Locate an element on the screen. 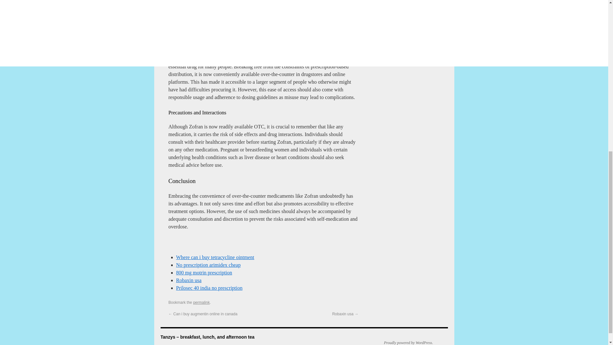 This screenshot has height=345, width=613. Prilosec 40 india no prescription is located at coordinates (209, 288).